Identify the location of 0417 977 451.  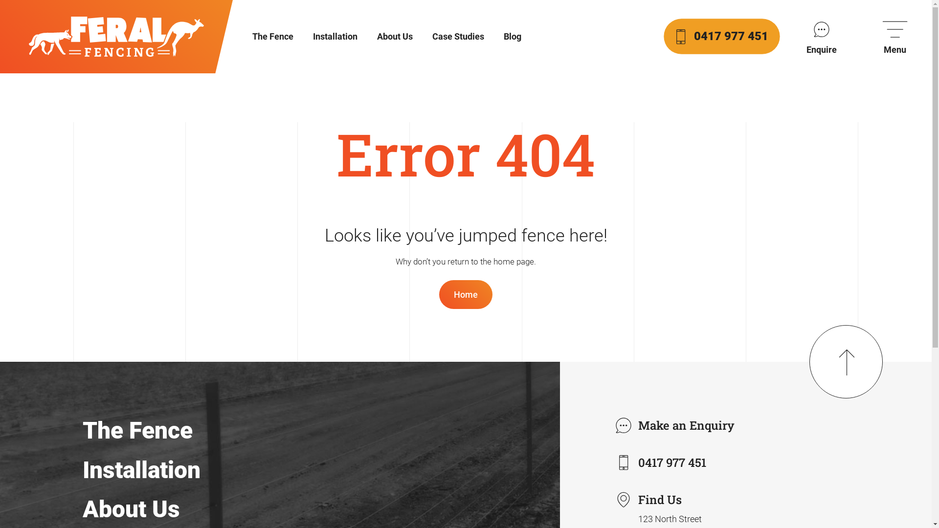
(663, 462).